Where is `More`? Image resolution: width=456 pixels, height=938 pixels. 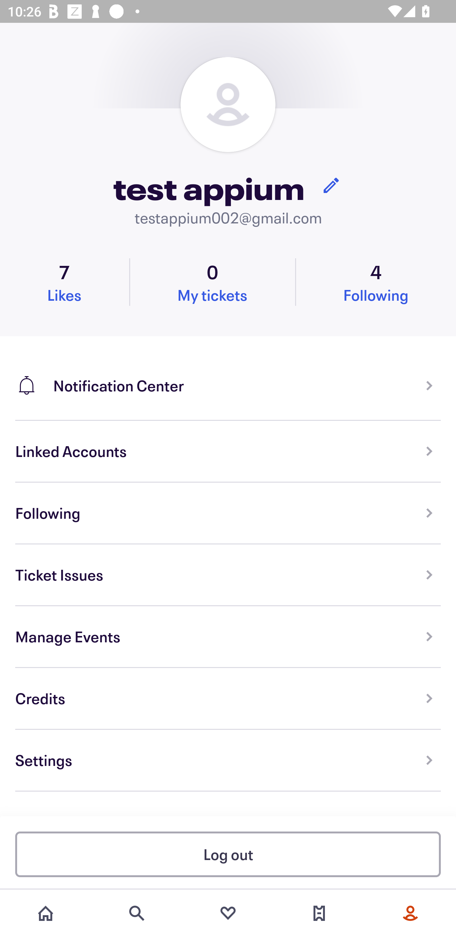 More is located at coordinates (410, 913).